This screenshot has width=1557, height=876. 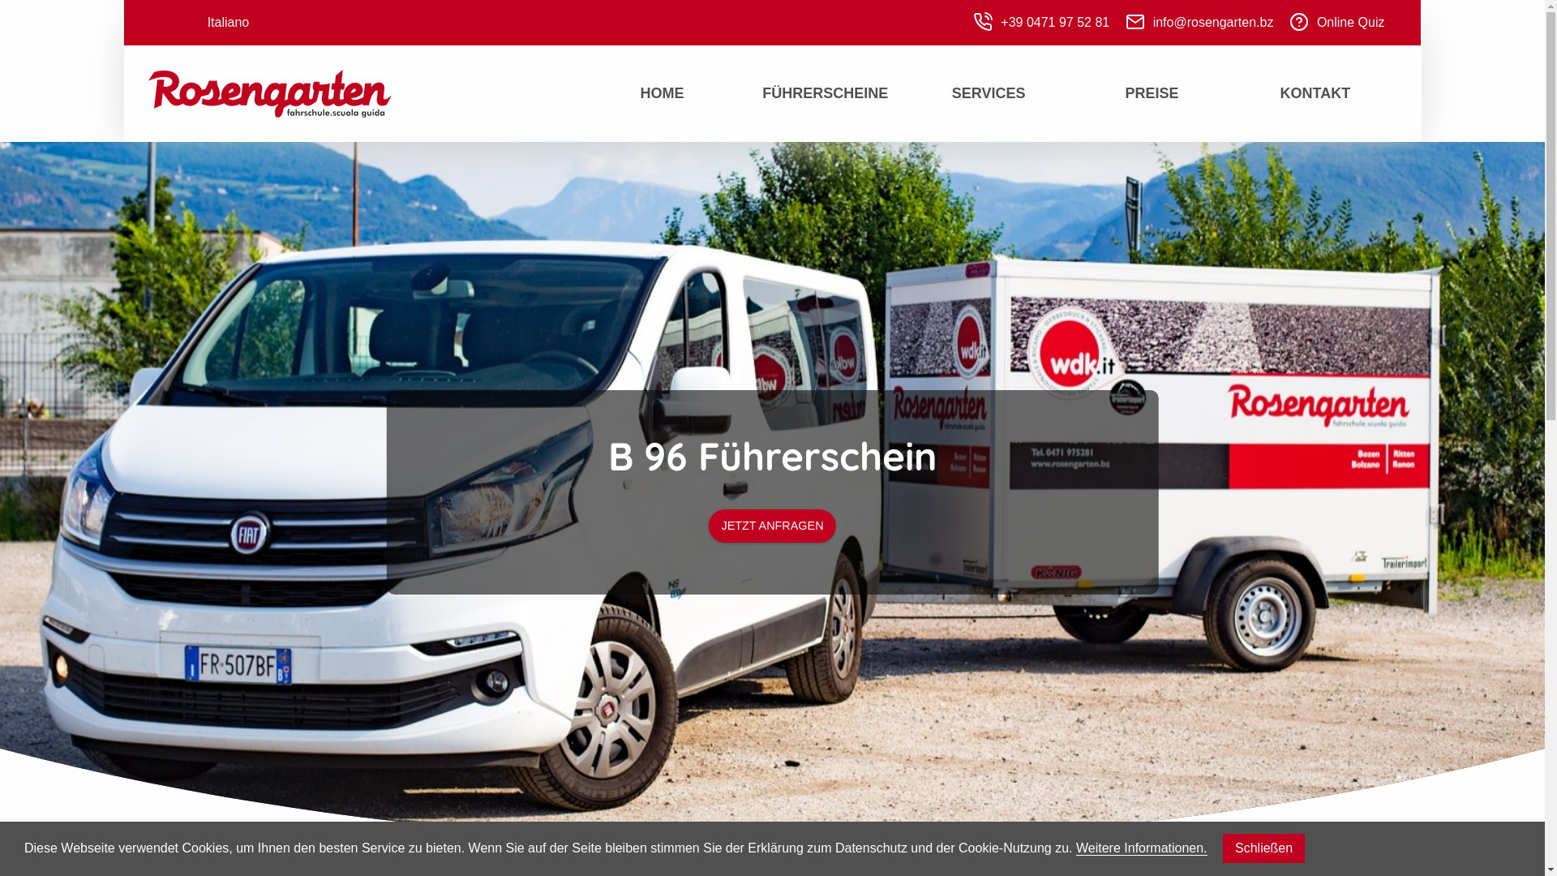 I want to click on Online Quiz, so click(x=1337, y=23).